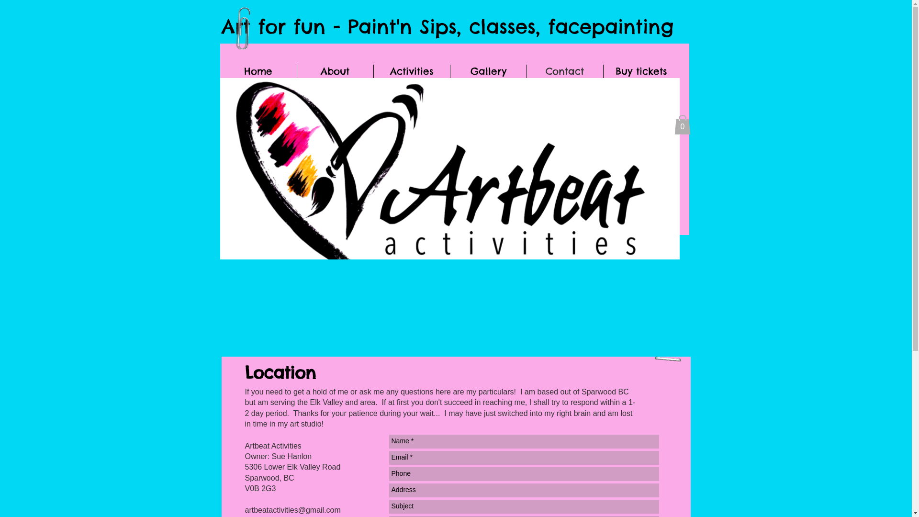 This screenshot has height=517, width=919. I want to click on Contact, so click(565, 71).